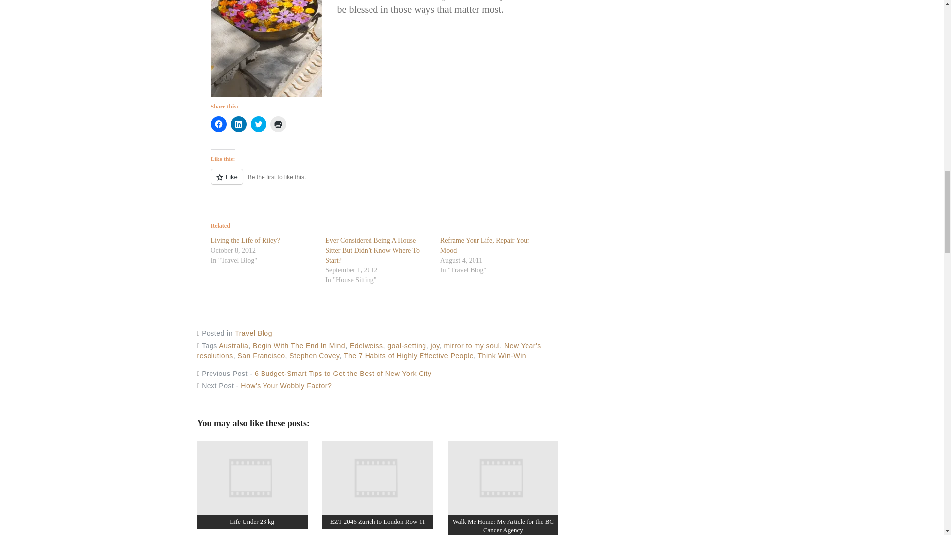 This screenshot has height=535, width=951. I want to click on Reframe Your Life, Repair Your Mood, so click(484, 246).